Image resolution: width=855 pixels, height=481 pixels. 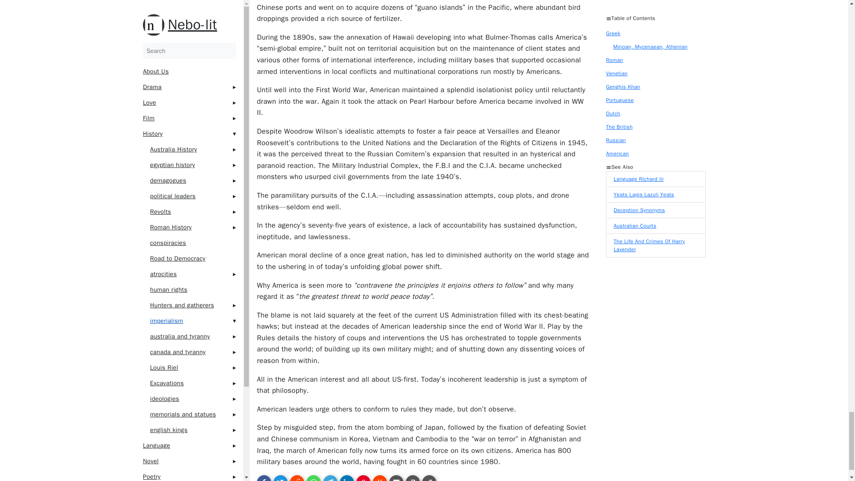 What do you see at coordinates (264, 478) in the screenshot?
I see `Share on Facebook` at bounding box center [264, 478].